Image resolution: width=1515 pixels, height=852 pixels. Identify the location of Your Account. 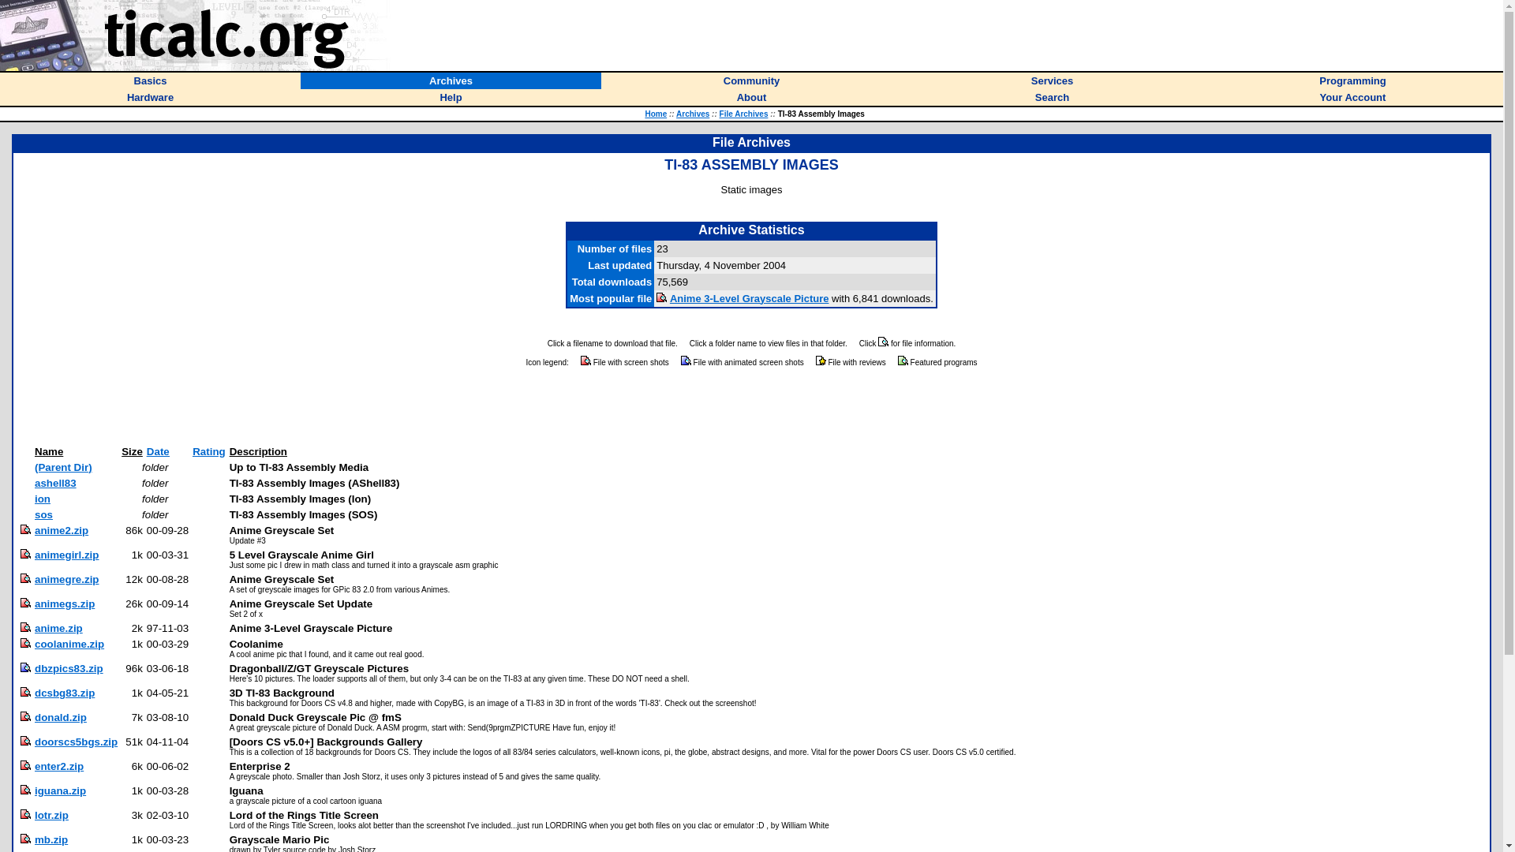
(1352, 96).